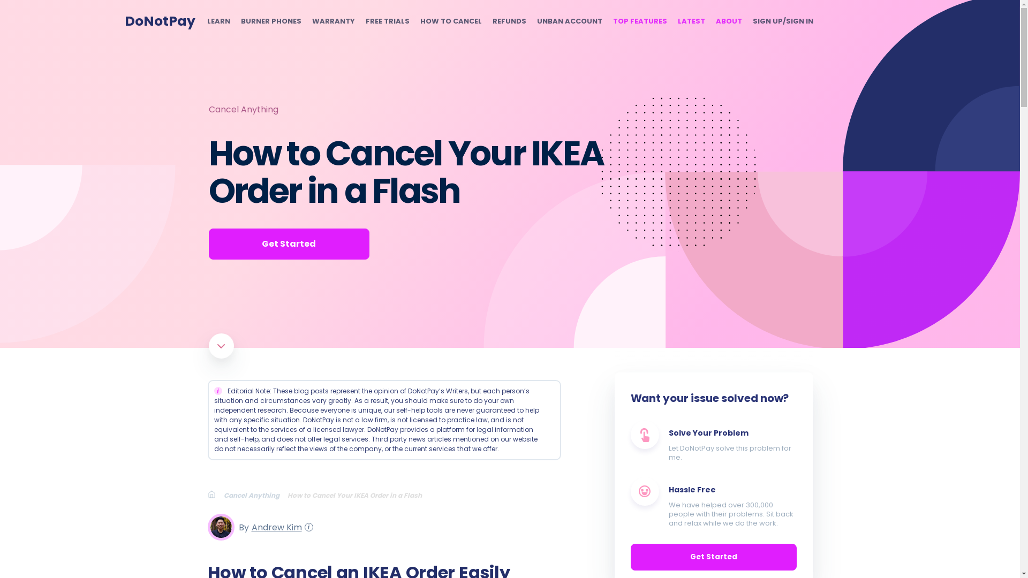 This screenshot has width=1028, height=578. I want to click on WARRANTY, so click(333, 21).